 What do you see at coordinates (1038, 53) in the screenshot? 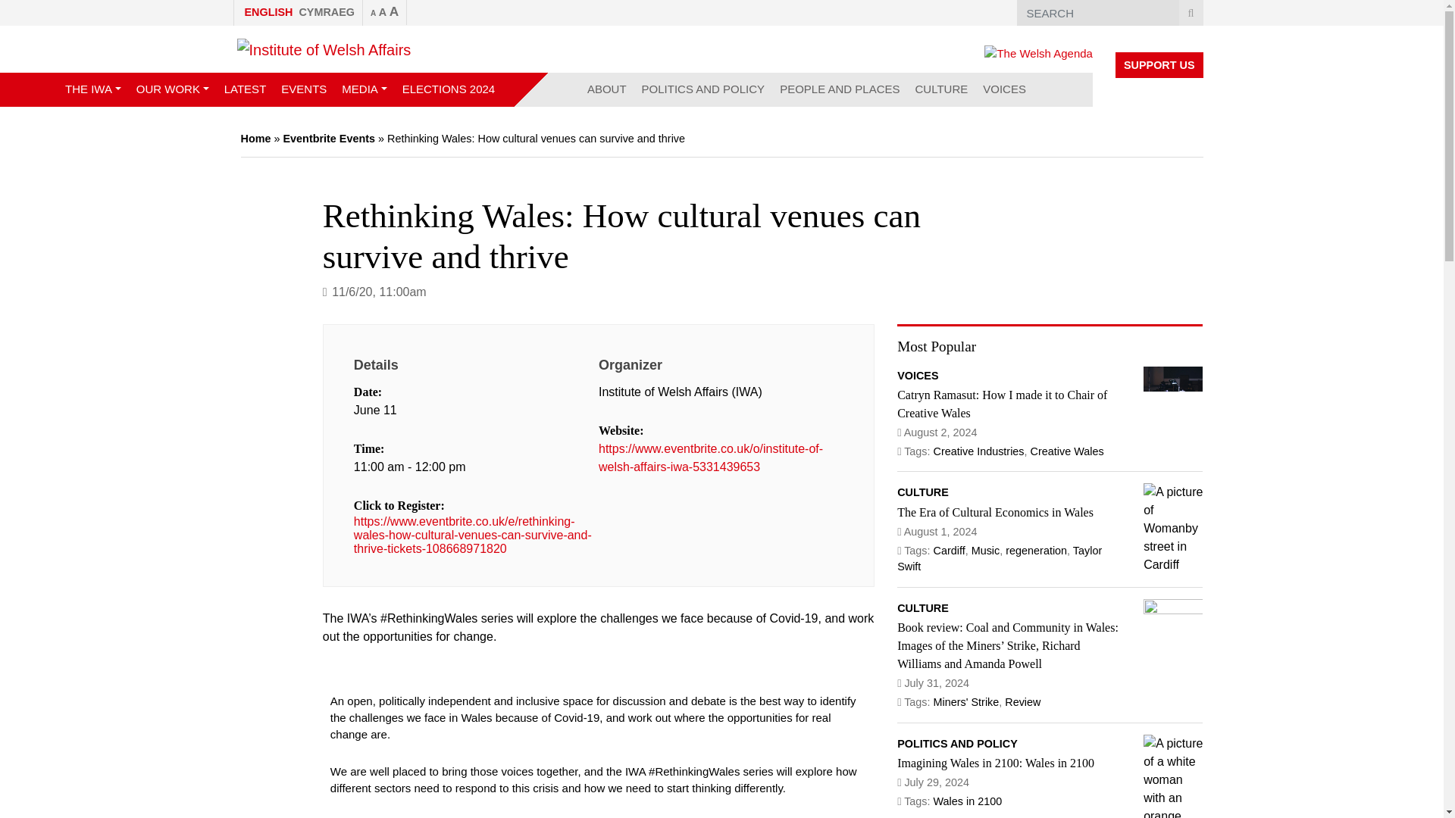
I see `The Welsh Agenda` at bounding box center [1038, 53].